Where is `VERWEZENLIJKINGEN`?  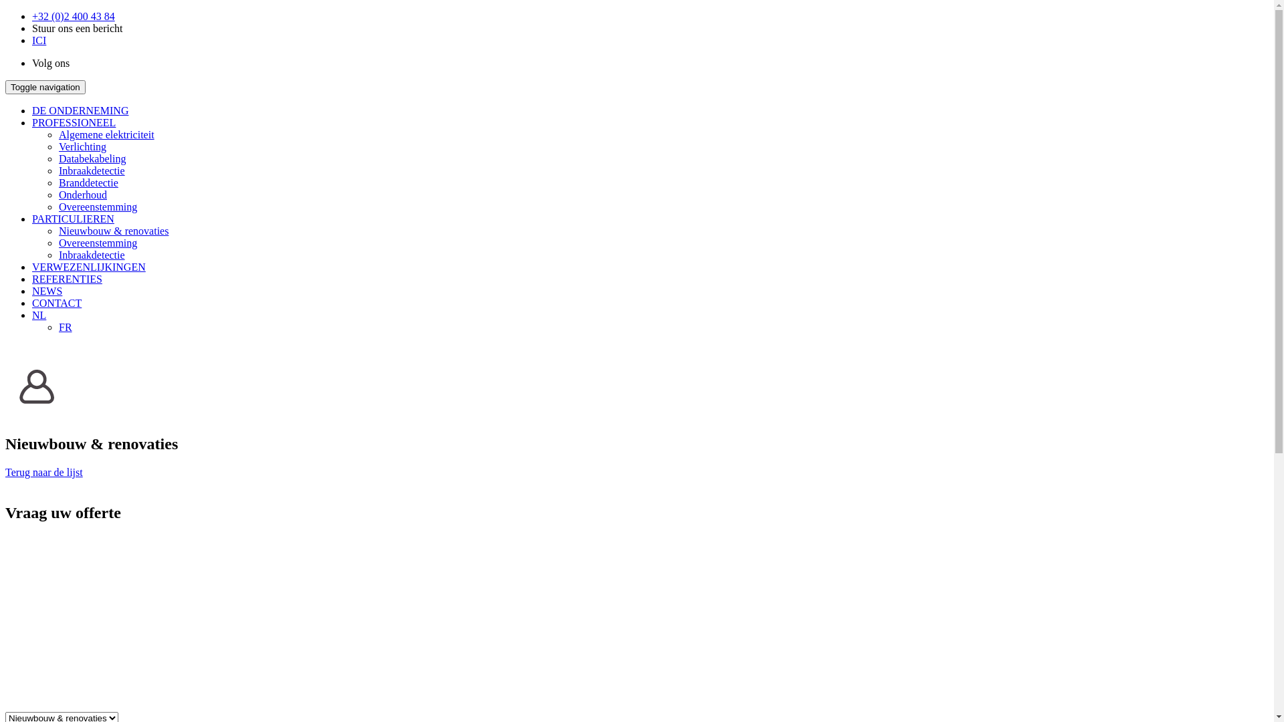
VERWEZENLIJKINGEN is located at coordinates (89, 267).